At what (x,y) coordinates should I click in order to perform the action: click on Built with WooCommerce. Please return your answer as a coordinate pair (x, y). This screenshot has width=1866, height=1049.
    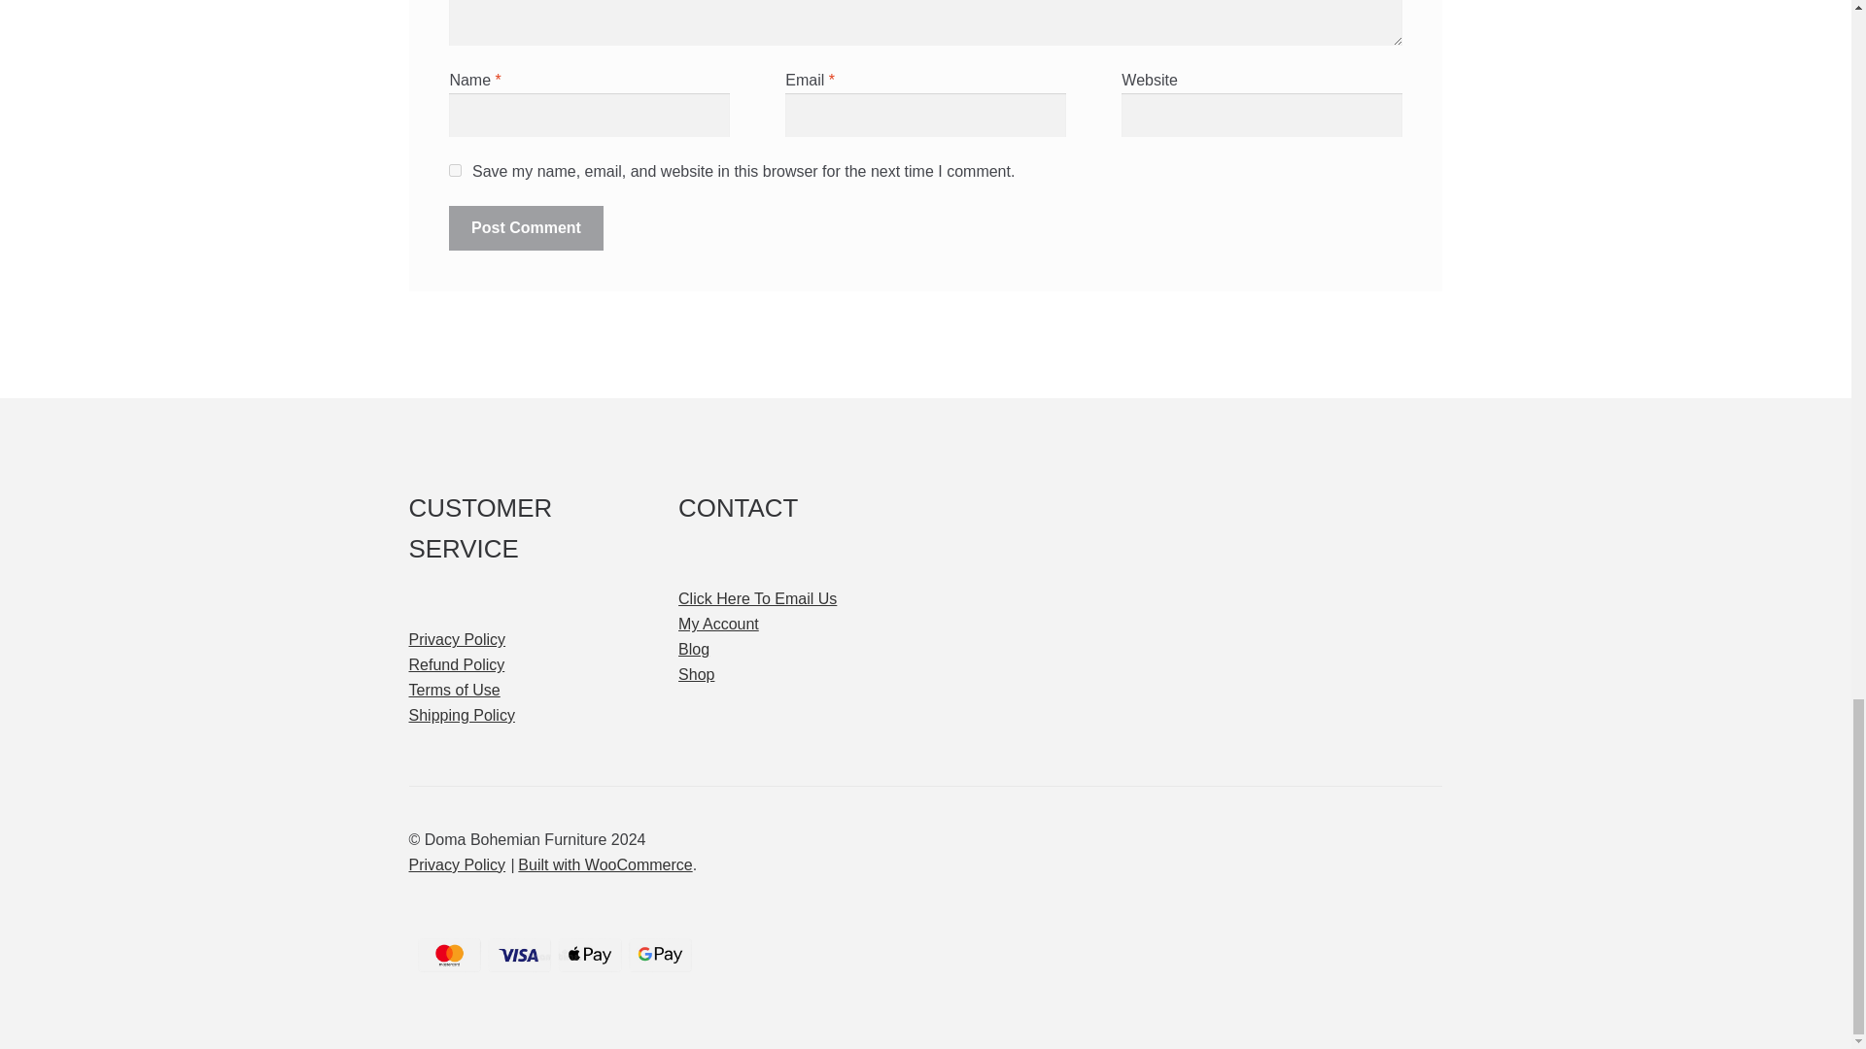
    Looking at the image, I should click on (605, 864).